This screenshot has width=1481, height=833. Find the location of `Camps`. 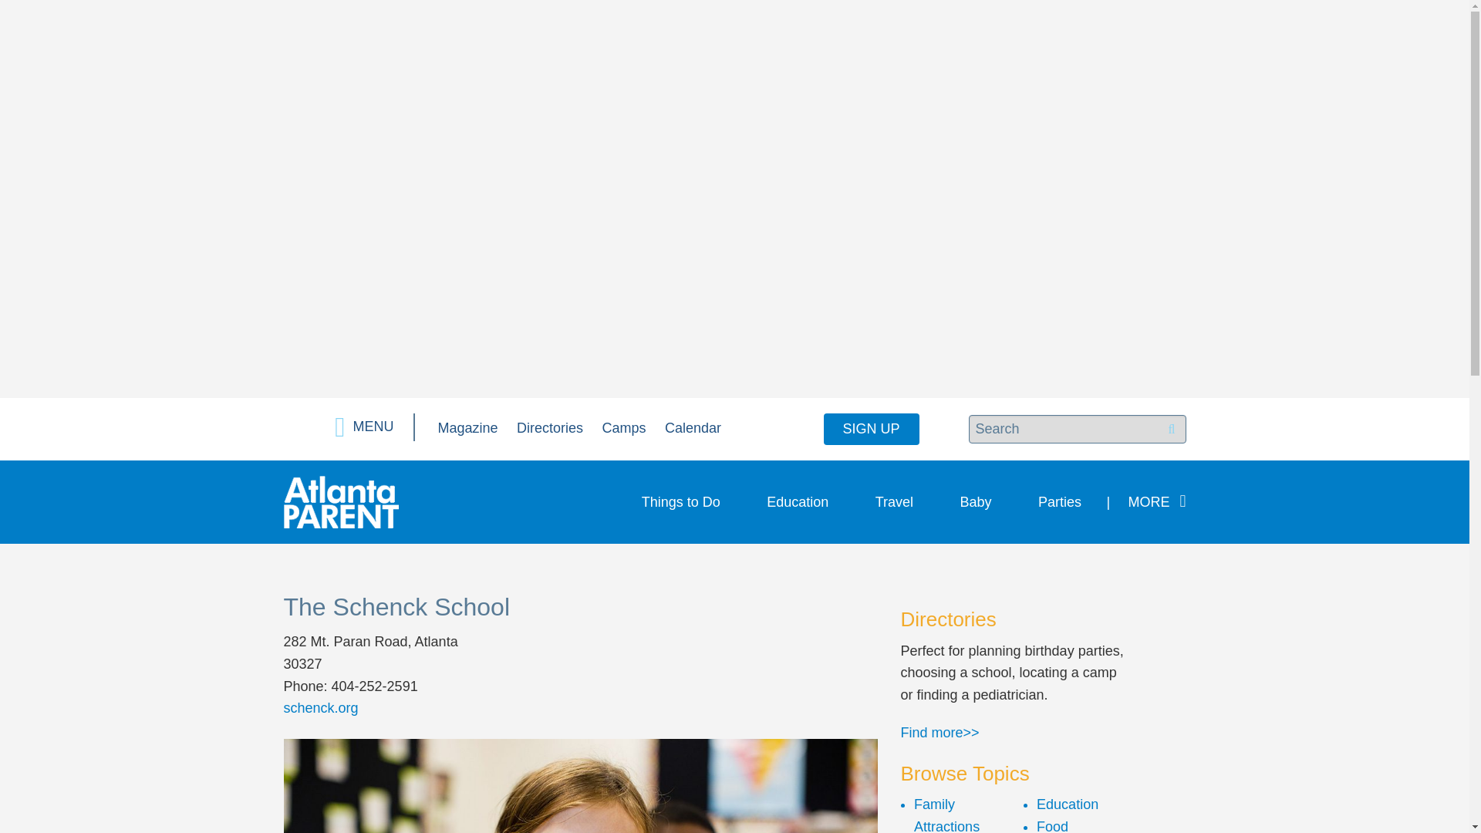

Camps is located at coordinates (623, 427).